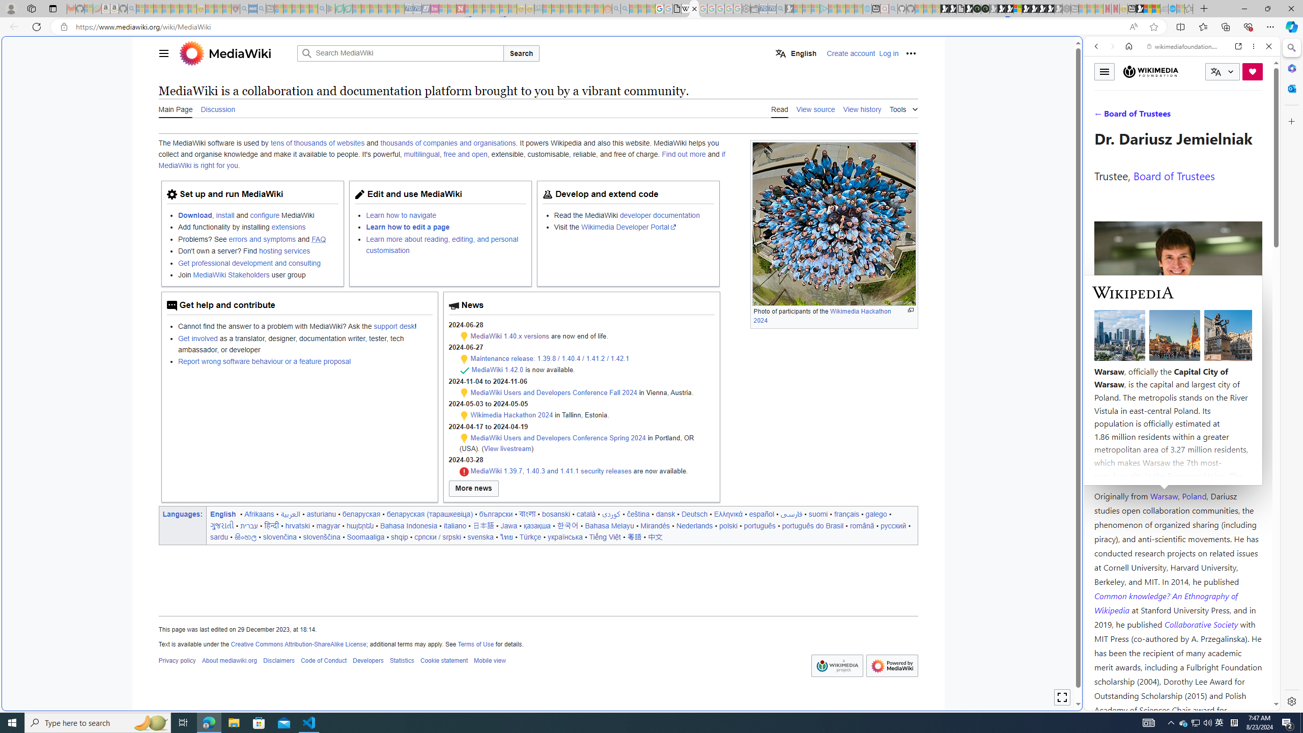 This screenshot has width=1303, height=733. What do you see at coordinates (910, 53) in the screenshot?
I see `Personal tools` at bounding box center [910, 53].